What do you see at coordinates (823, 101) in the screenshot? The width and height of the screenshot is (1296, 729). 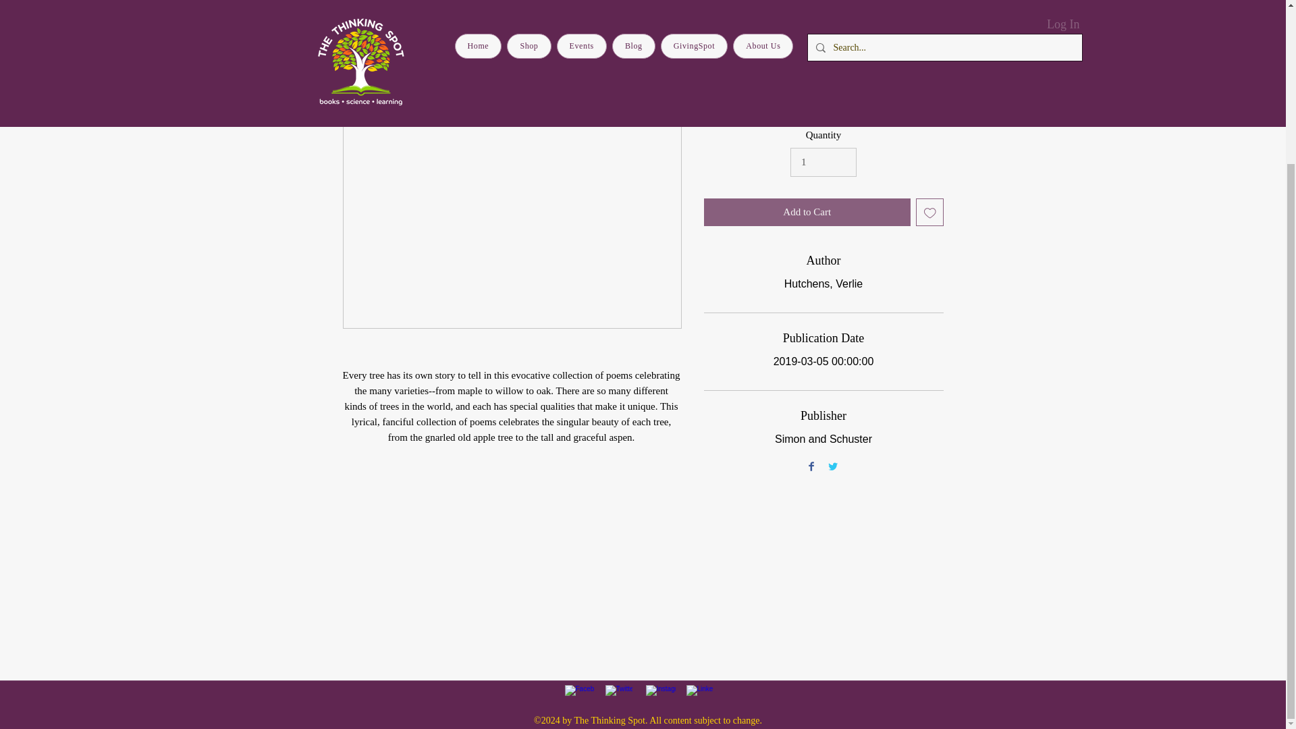 I see `Hardcover Picture Book` at bounding box center [823, 101].